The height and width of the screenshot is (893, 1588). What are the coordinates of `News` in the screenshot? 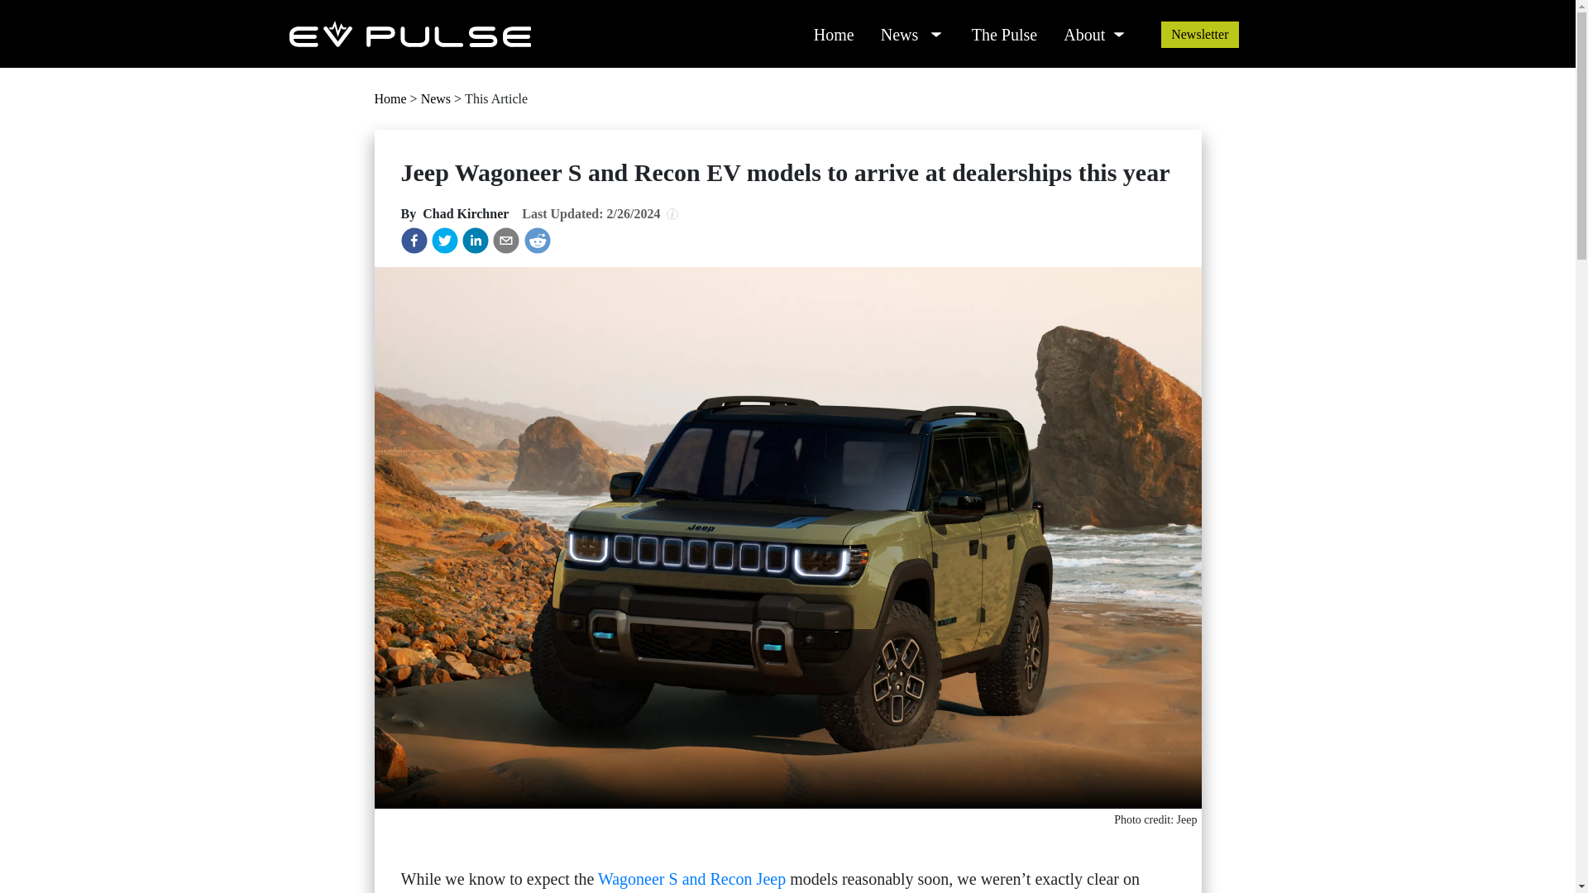 It's located at (895, 30).